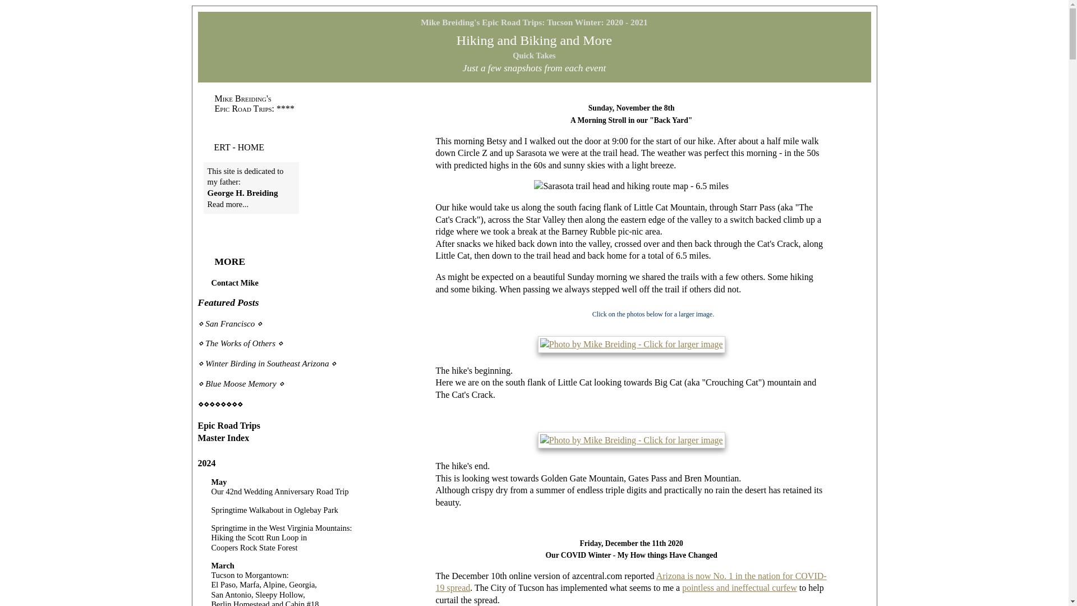 This screenshot has height=606, width=1077. What do you see at coordinates (631, 440) in the screenshot?
I see `Photo by Mike Breiding - Click for larger image` at bounding box center [631, 440].